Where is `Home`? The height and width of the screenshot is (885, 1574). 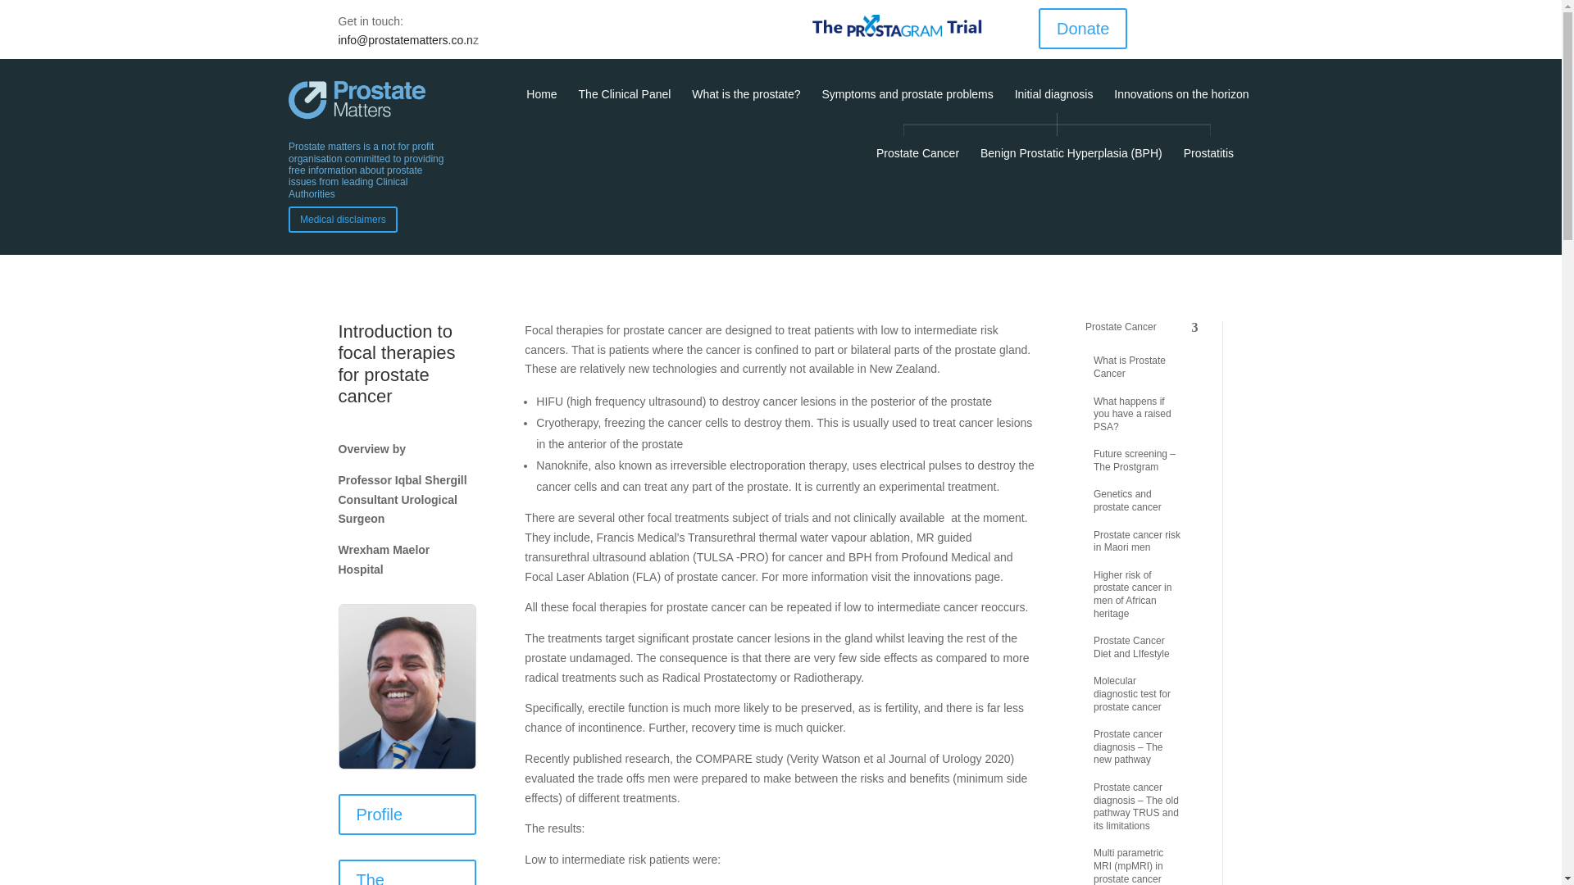 Home is located at coordinates (541, 102).